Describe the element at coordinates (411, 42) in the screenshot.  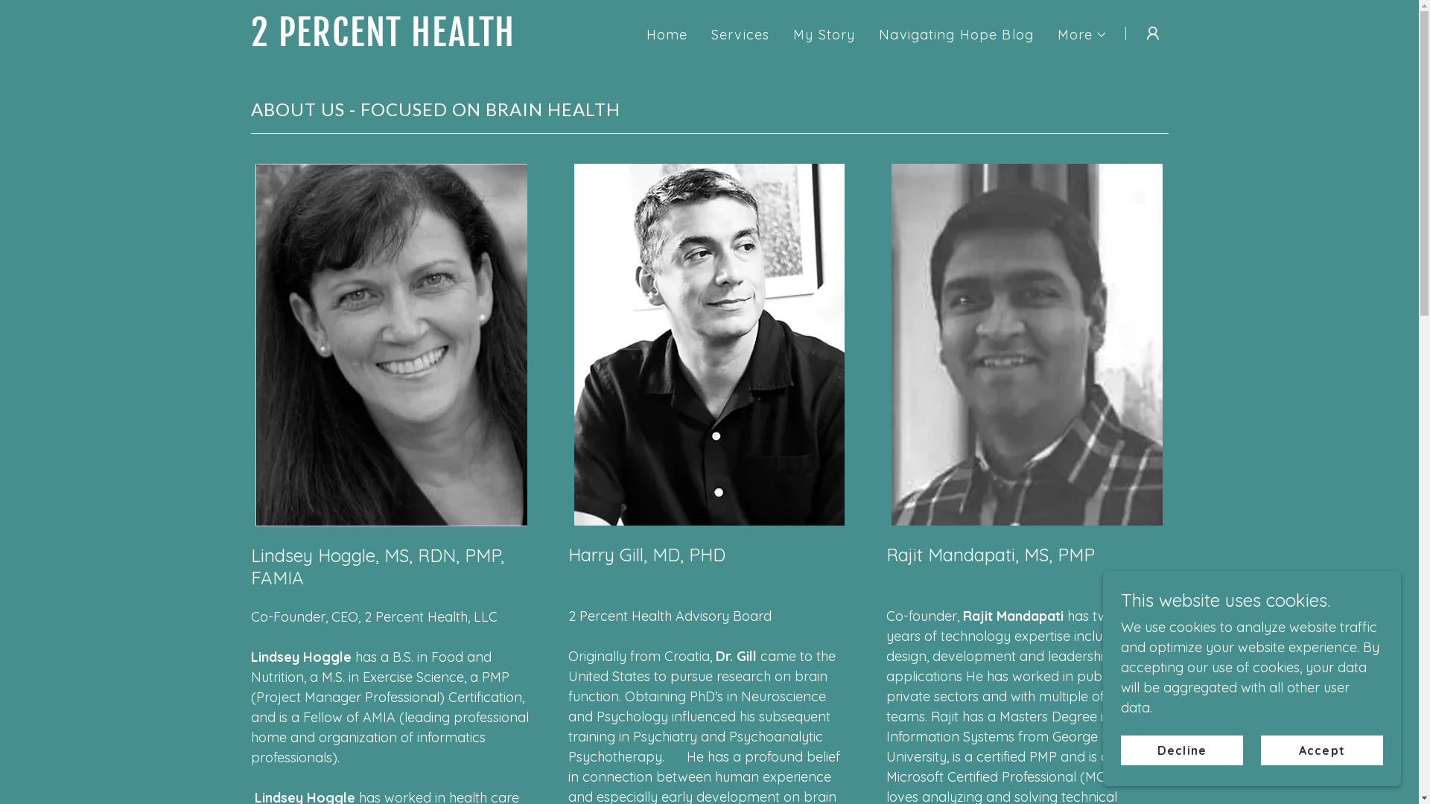
I see `2 PERCENT HEALTH` at that location.